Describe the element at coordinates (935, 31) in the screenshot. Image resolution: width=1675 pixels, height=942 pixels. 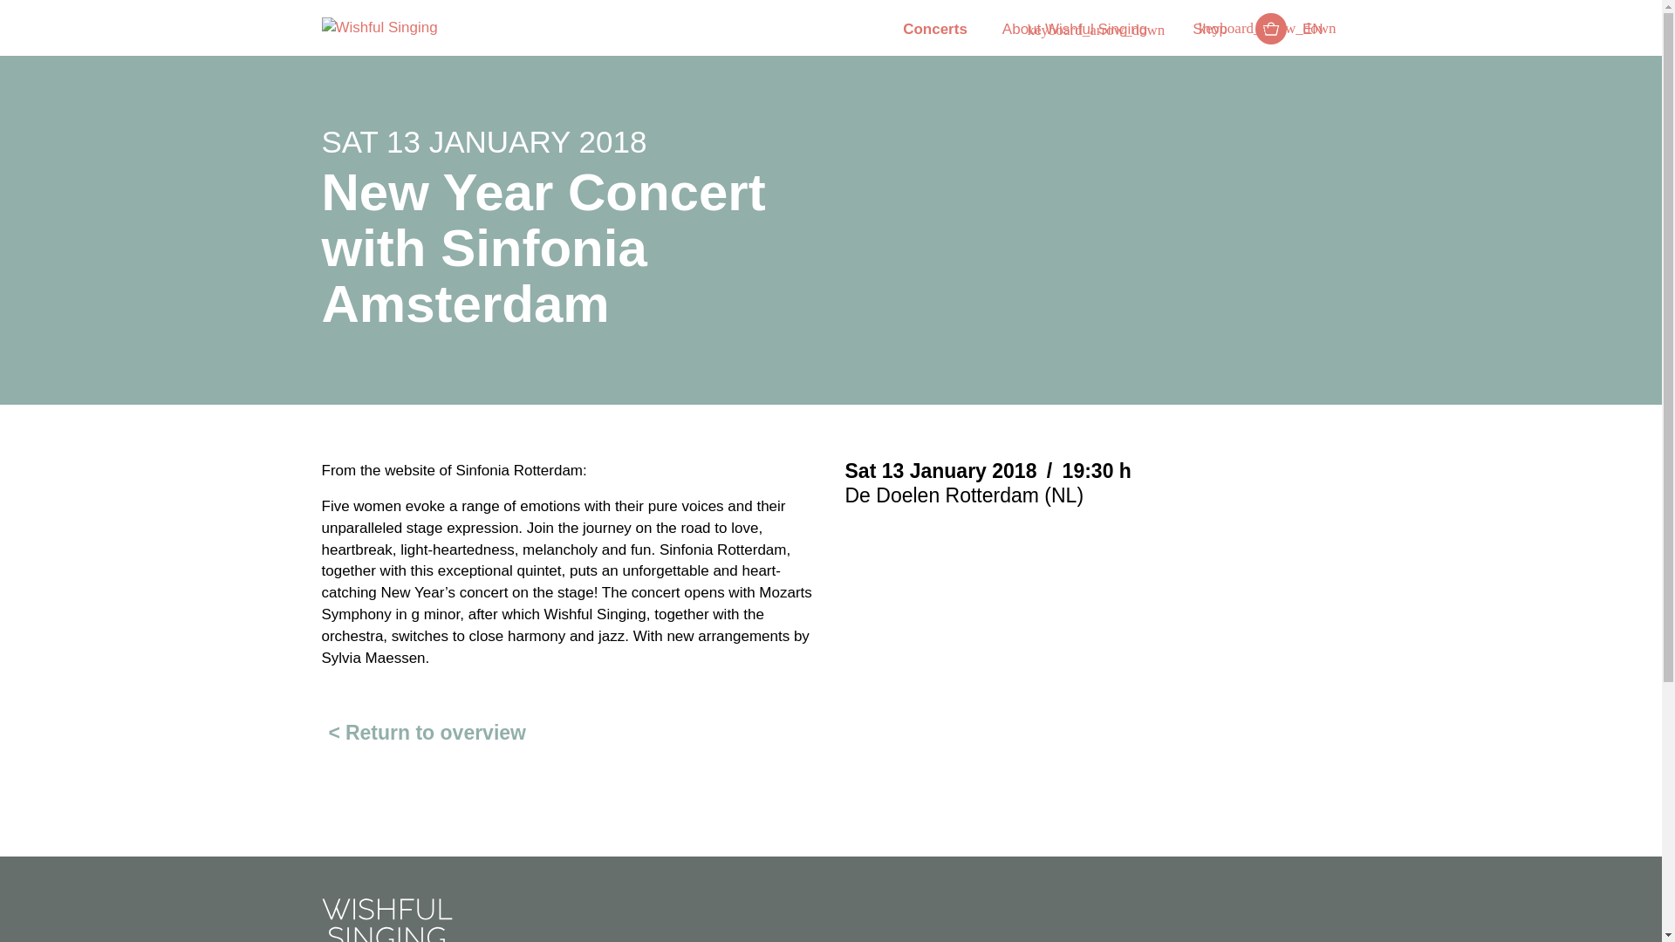
I see `Concerts` at that location.